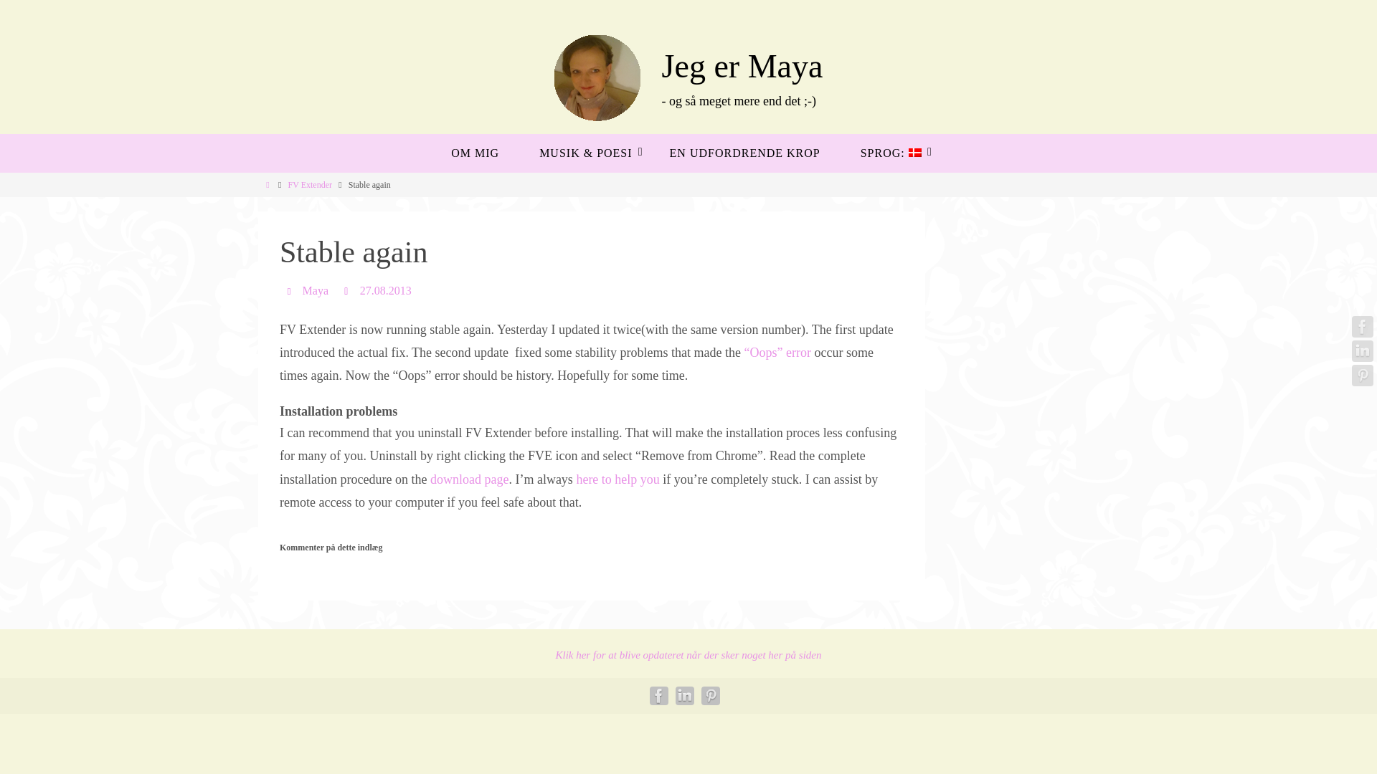 The width and height of the screenshot is (1377, 774). Describe the element at coordinates (469, 479) in the screenshot. I see `download page` at that location.